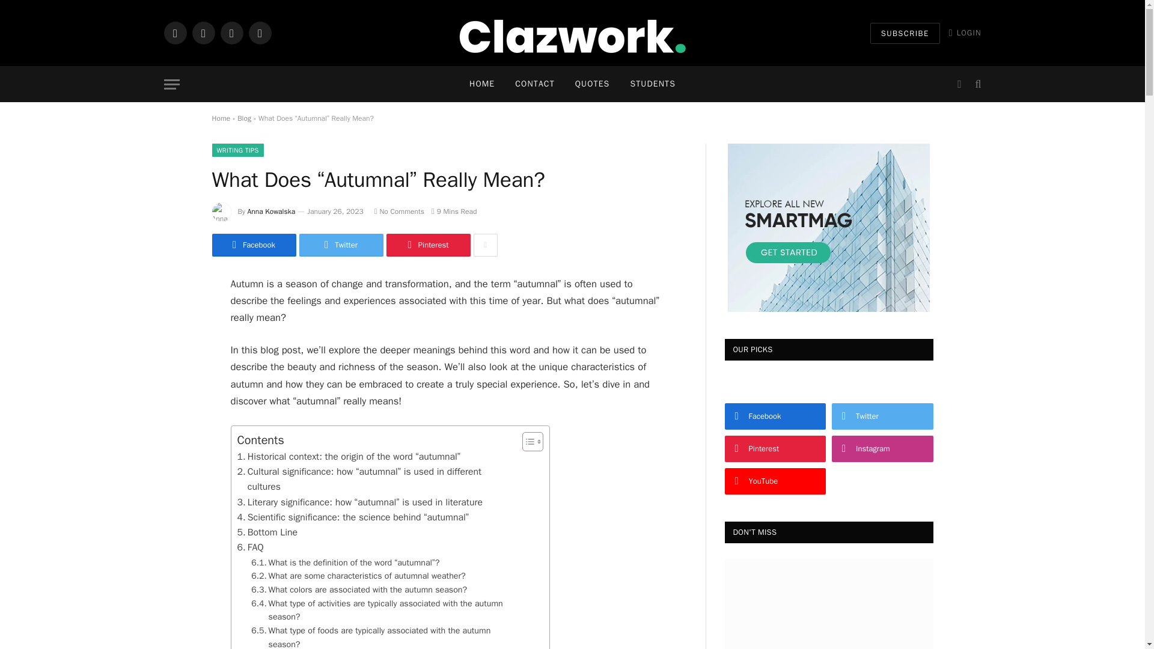  What do you see at coordinates (341, 245) in the screenshot?
I see `Twitter` at bounding box center [341, 245].